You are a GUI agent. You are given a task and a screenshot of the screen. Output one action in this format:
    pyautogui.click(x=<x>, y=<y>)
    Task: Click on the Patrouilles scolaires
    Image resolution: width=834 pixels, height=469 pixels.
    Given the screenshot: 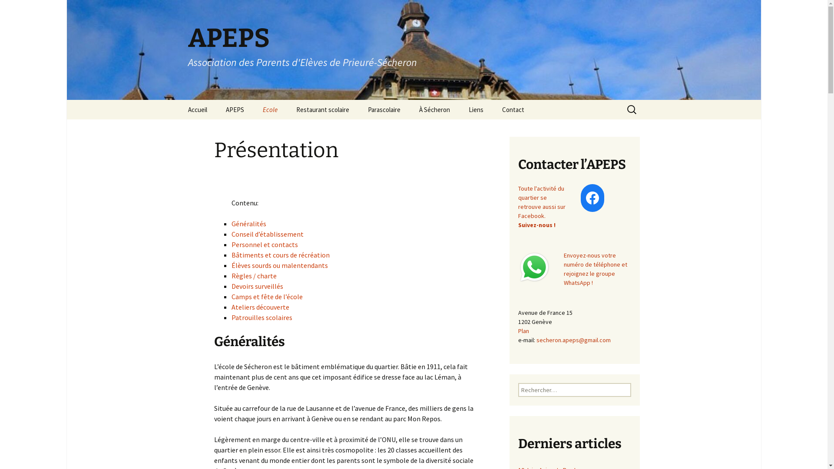 What is the action you would take?
    pyautogui.click(x=261, y=317)
    